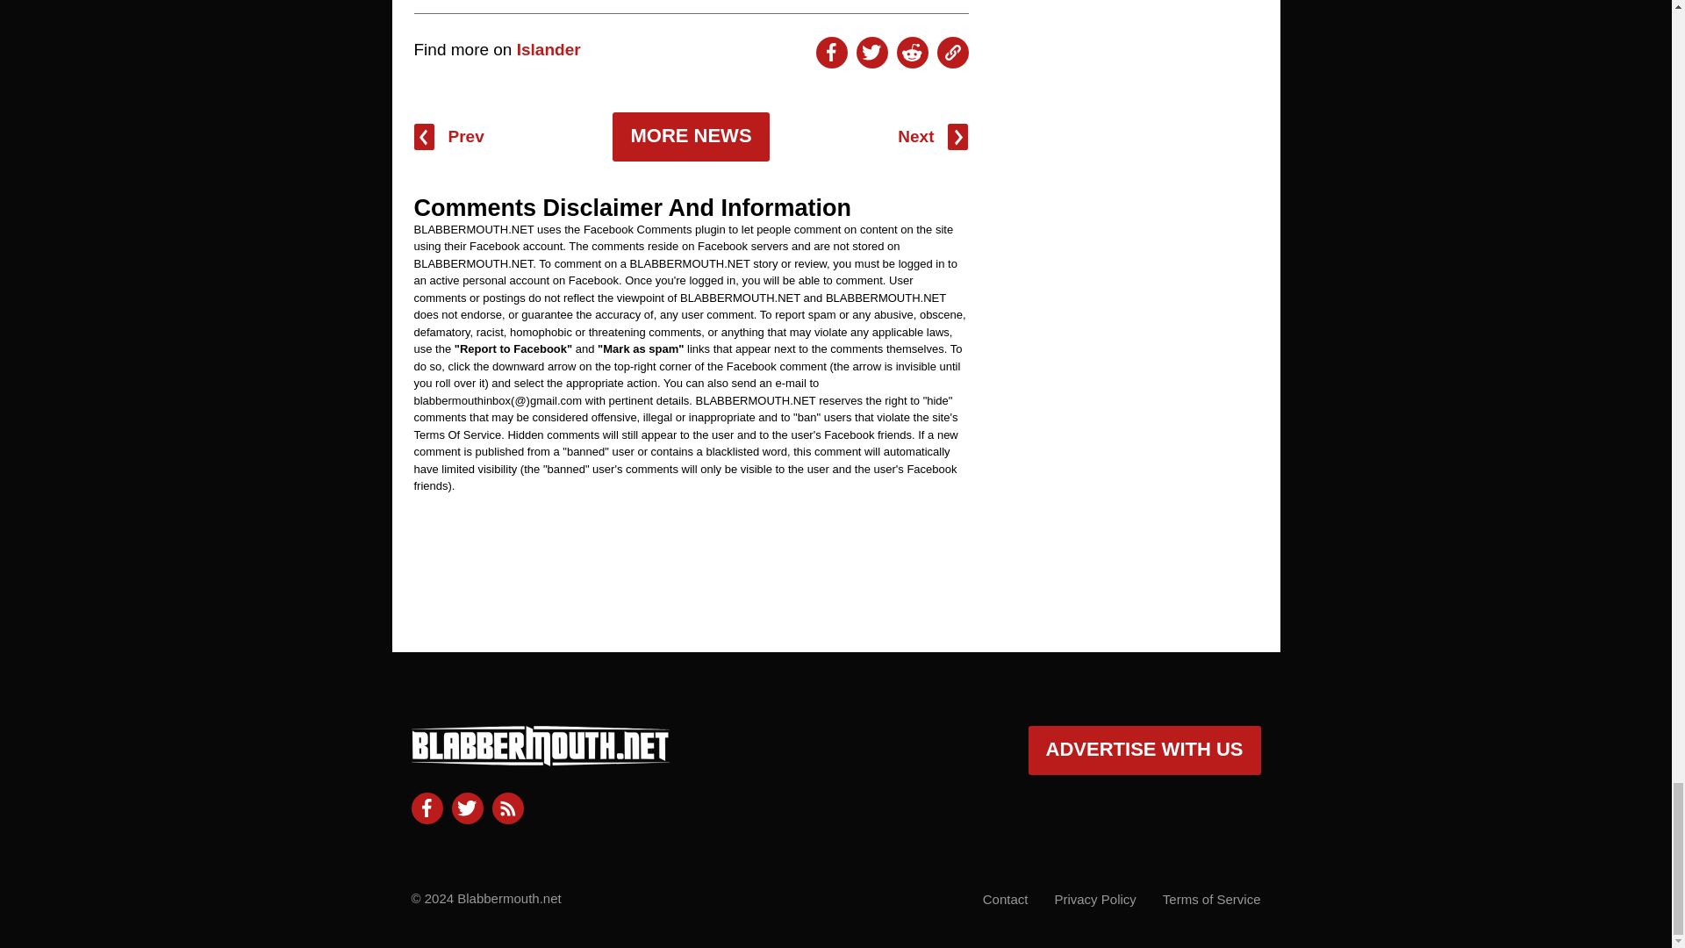  Describe the element at coordinates (549, 49) in the screenshot. I see `Islander` at that location.